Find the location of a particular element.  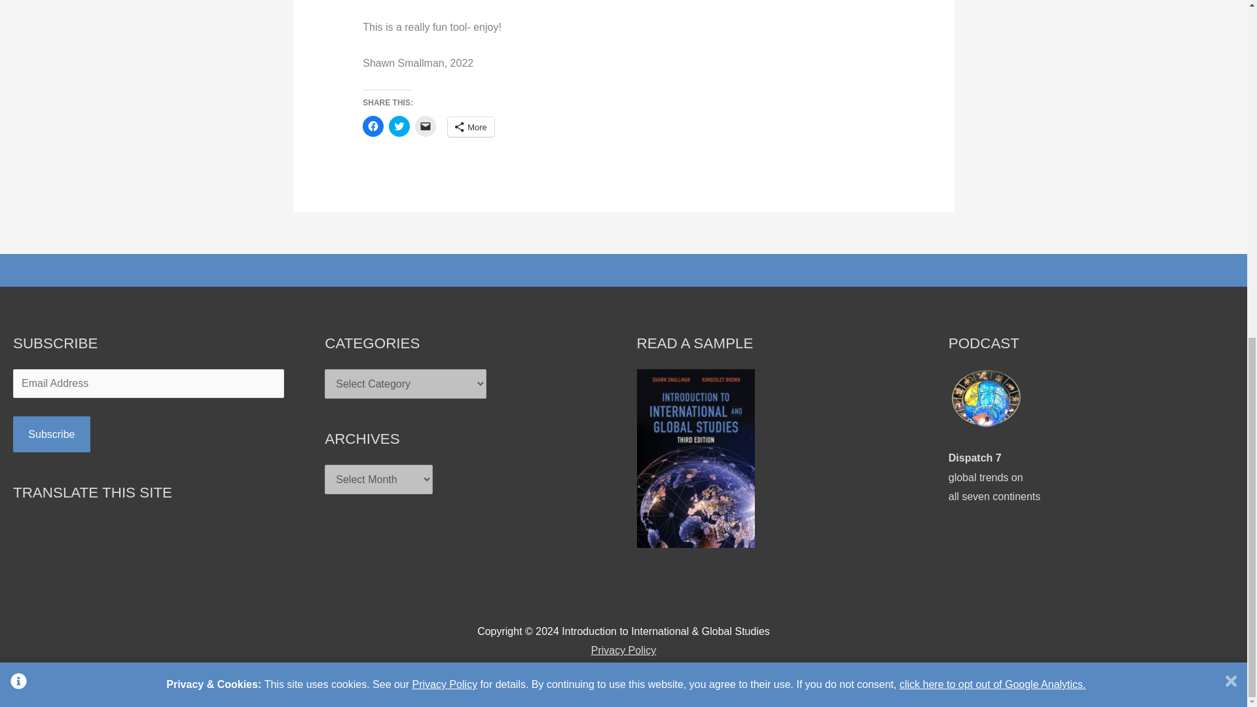

Click to email a link to a friend is located at coordinates (445, 39).